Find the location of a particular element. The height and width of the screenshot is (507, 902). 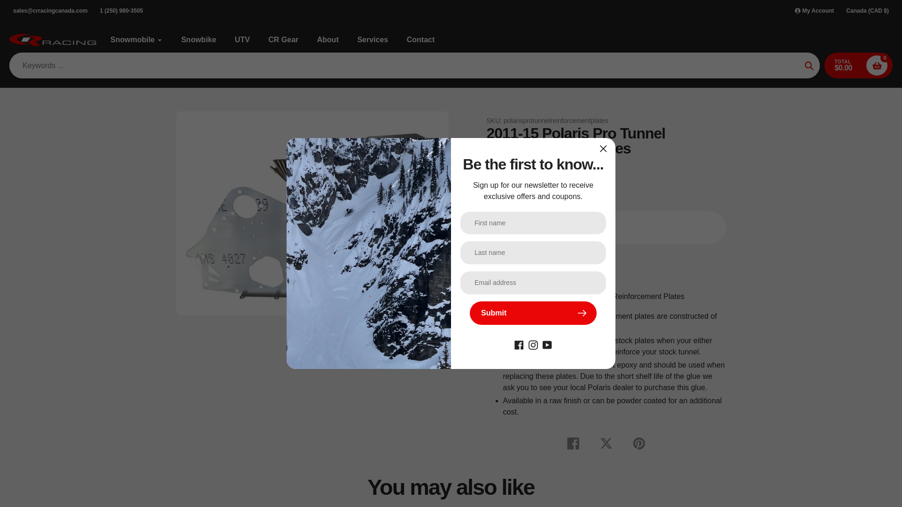

CR Racing is located at coordinates (503, 164).